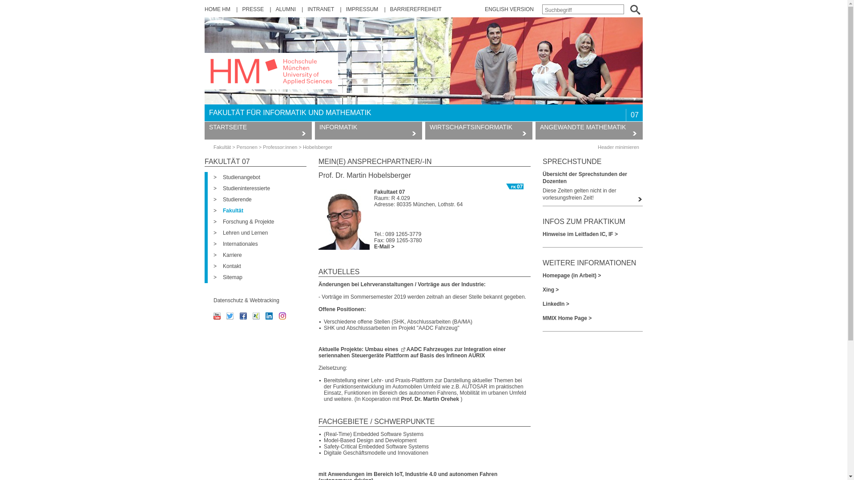 Image resolution: width=854 pixels, height=480 pixels. I want to click on external link - new window: Die HM auf YouTube, so click(217, 318).